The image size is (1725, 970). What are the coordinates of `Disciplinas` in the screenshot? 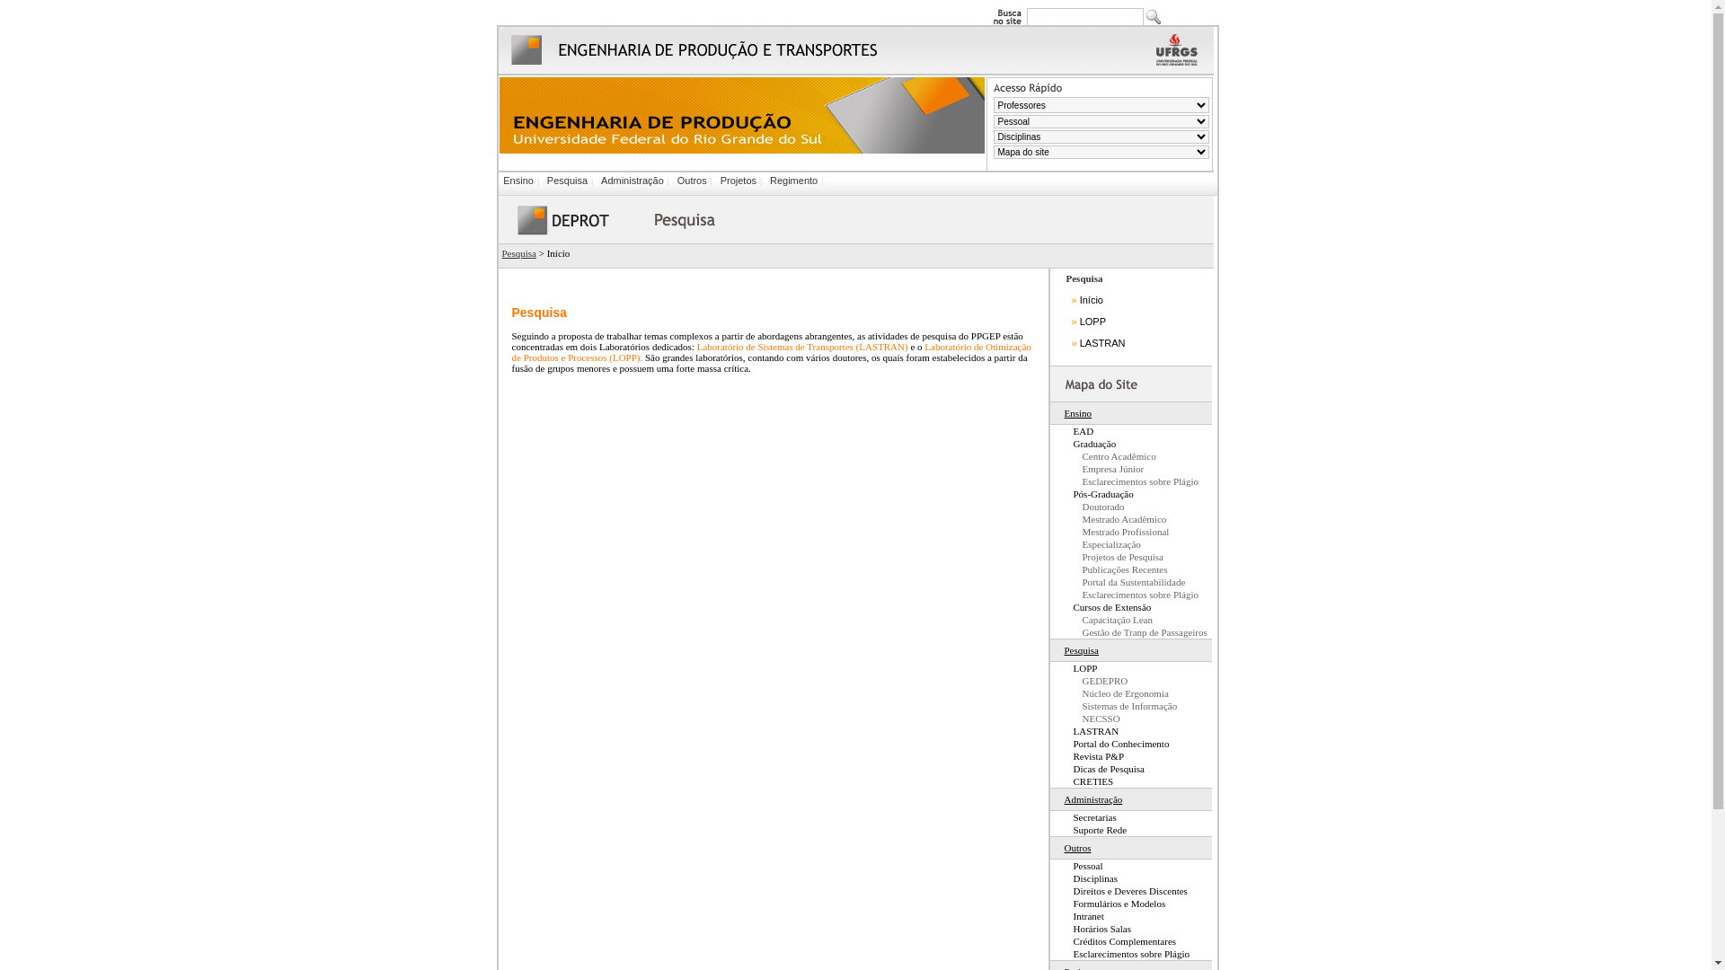 It's located at (1085, 878).